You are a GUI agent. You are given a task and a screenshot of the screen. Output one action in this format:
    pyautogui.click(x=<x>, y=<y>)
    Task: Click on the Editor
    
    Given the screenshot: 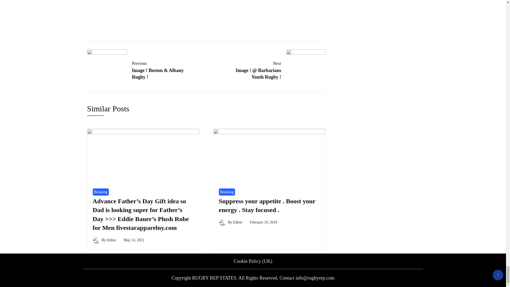 What is the action you would take?
    pyautogui.click(x=237, y=222)
    